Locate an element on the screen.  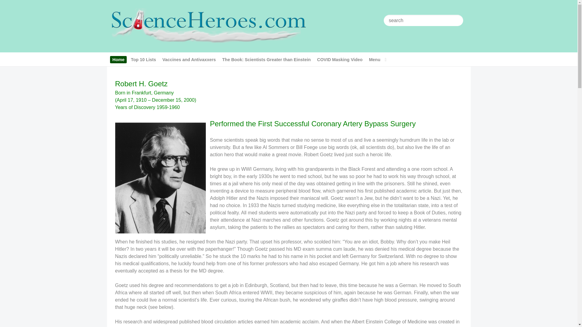
Home is located at coordinates (118, 59).